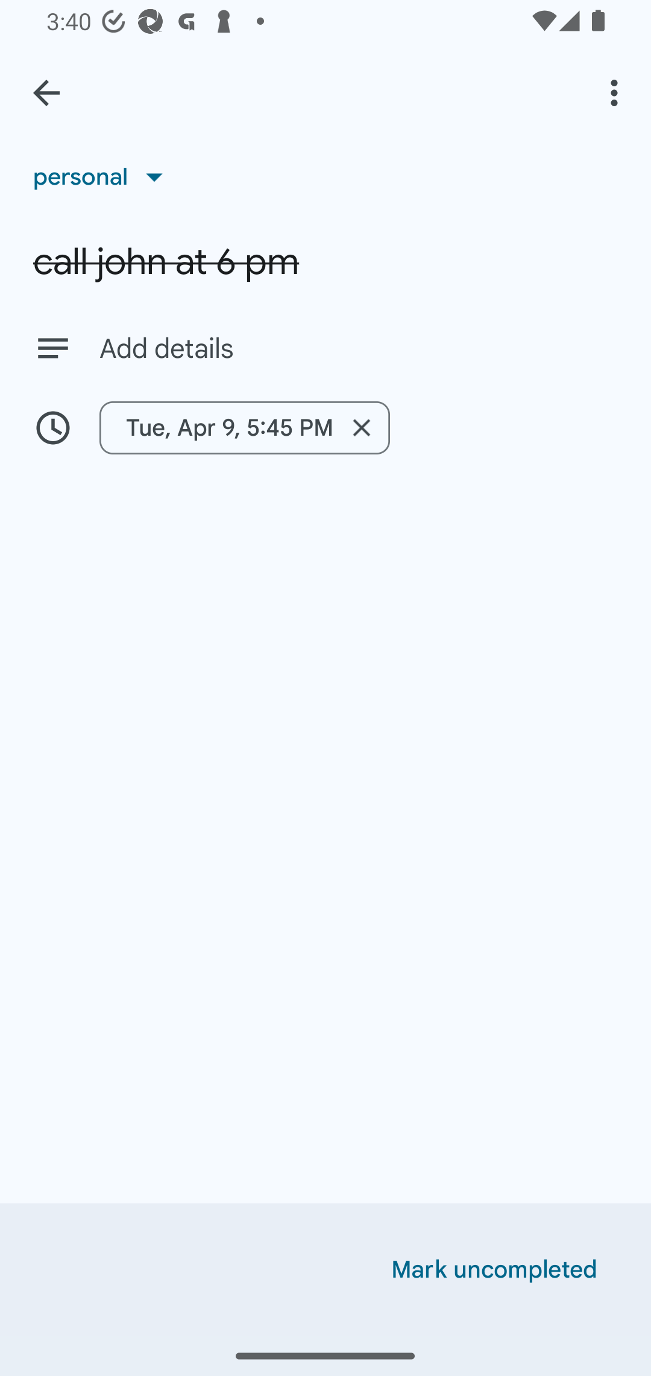  Describe the element at coordinates (358, 349) in the screenshot. I see `Add details` at that location.